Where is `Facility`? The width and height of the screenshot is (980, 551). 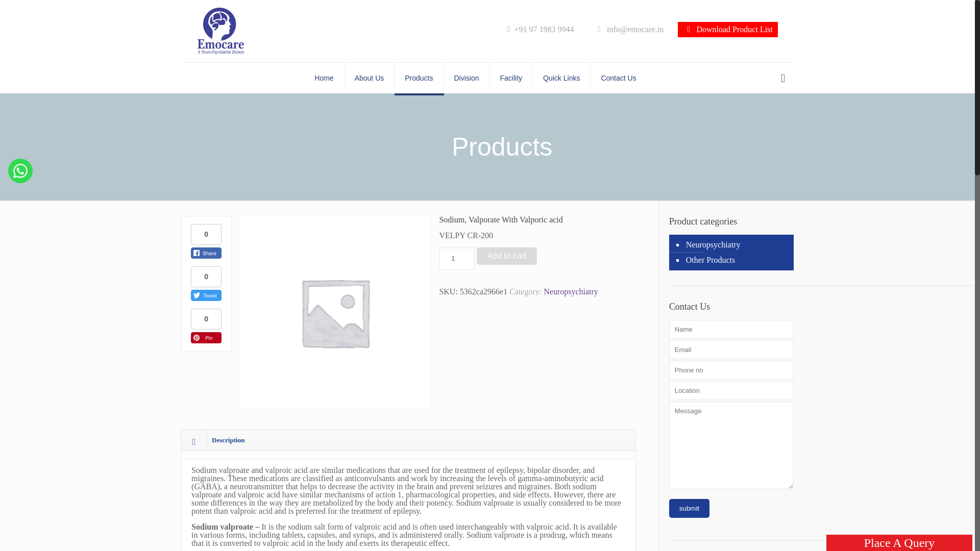 Facility is located at coordinates (511, 78).